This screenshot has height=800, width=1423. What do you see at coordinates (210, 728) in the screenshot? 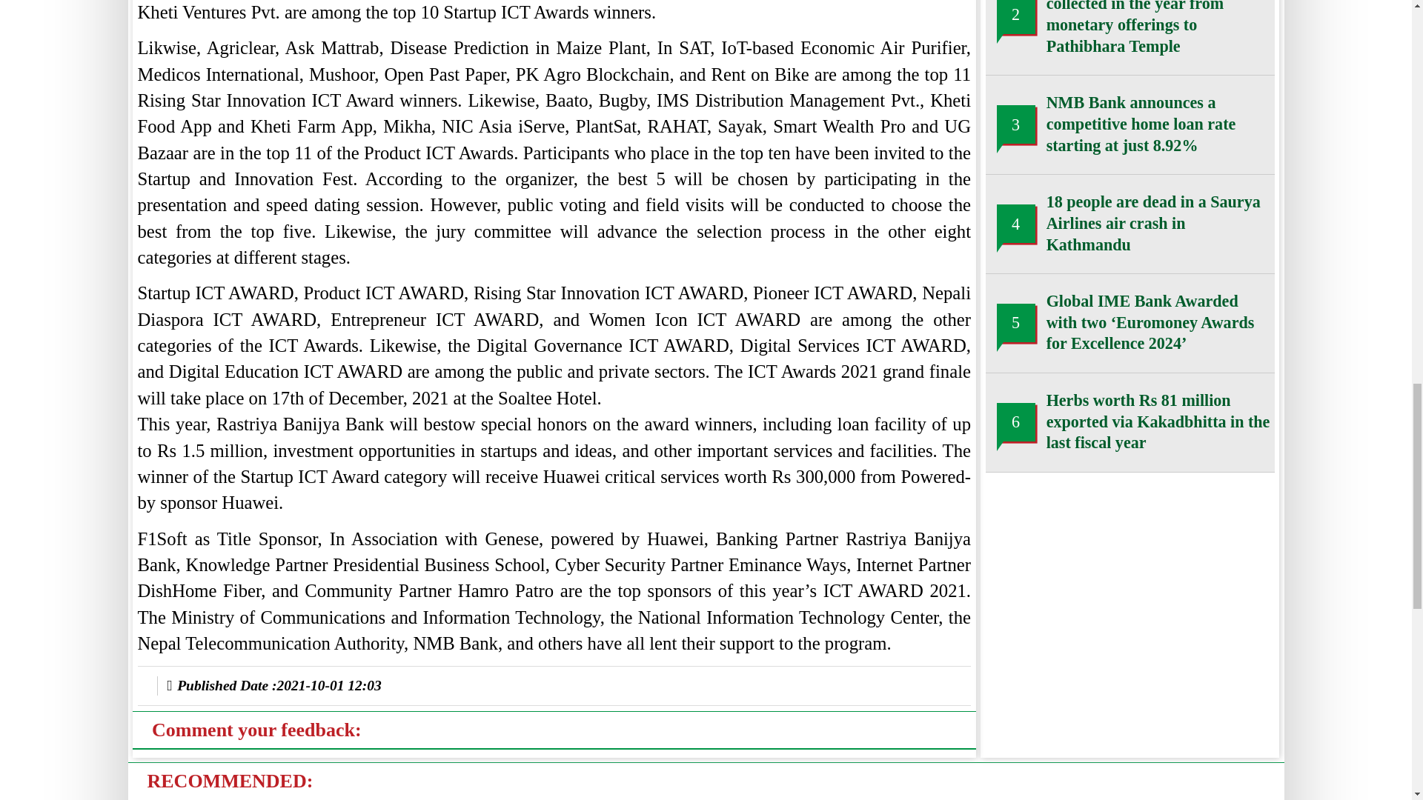
I see `twitter` at bounding box center [210, 728].